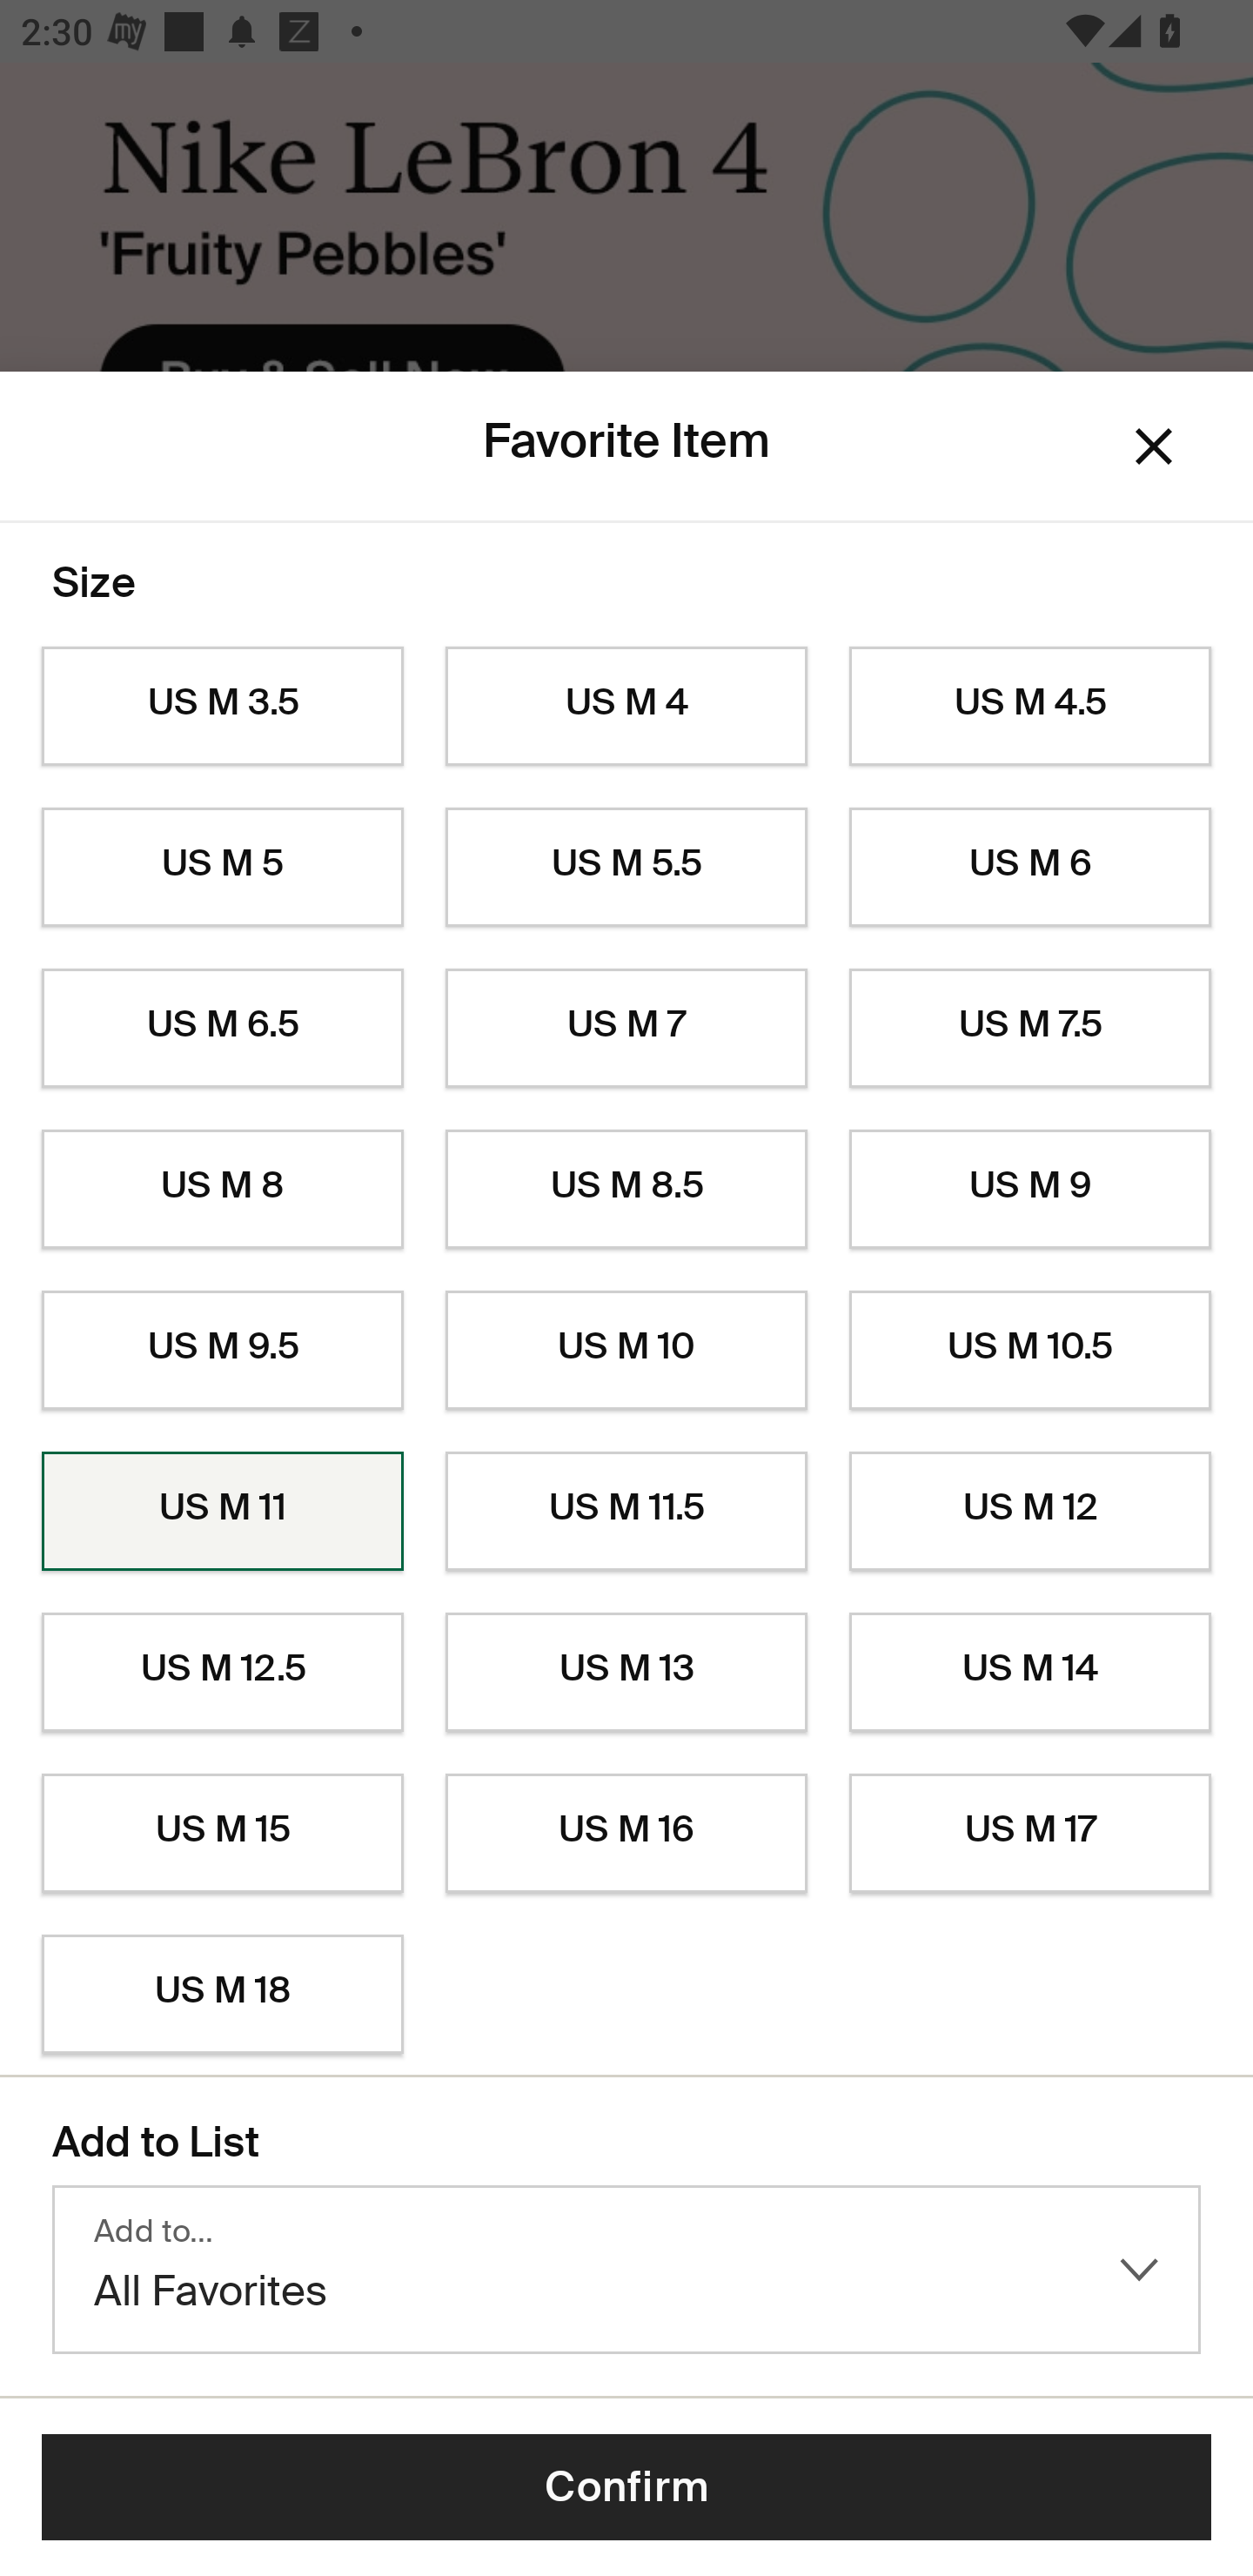 The image size is (1253, 2576). I want to click on US M 10.5, so click(1030, 1351).